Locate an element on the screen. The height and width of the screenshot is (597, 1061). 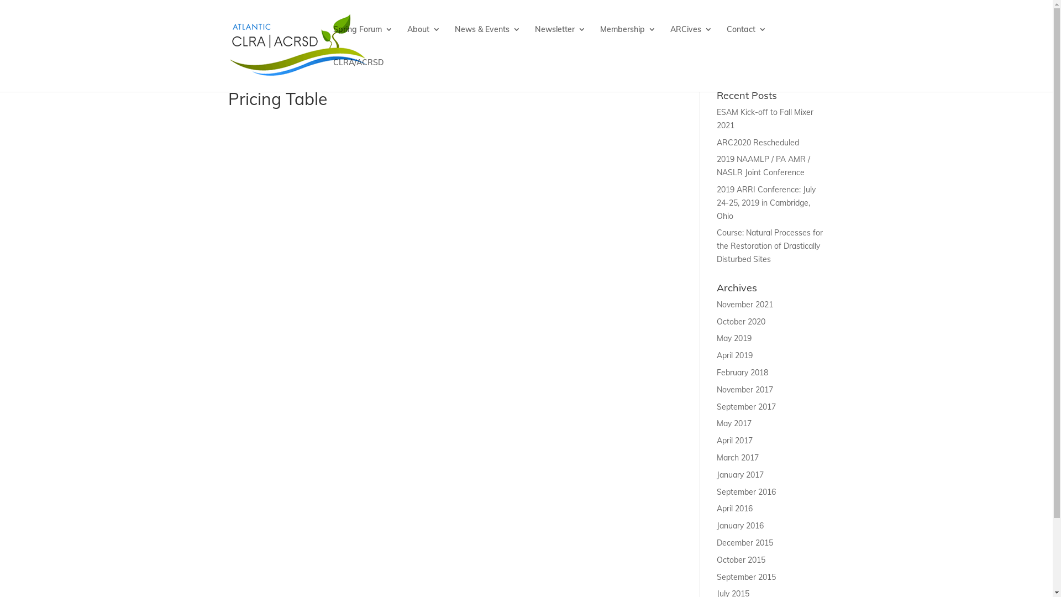
Spring Forum is located at coordinates (363, 42).